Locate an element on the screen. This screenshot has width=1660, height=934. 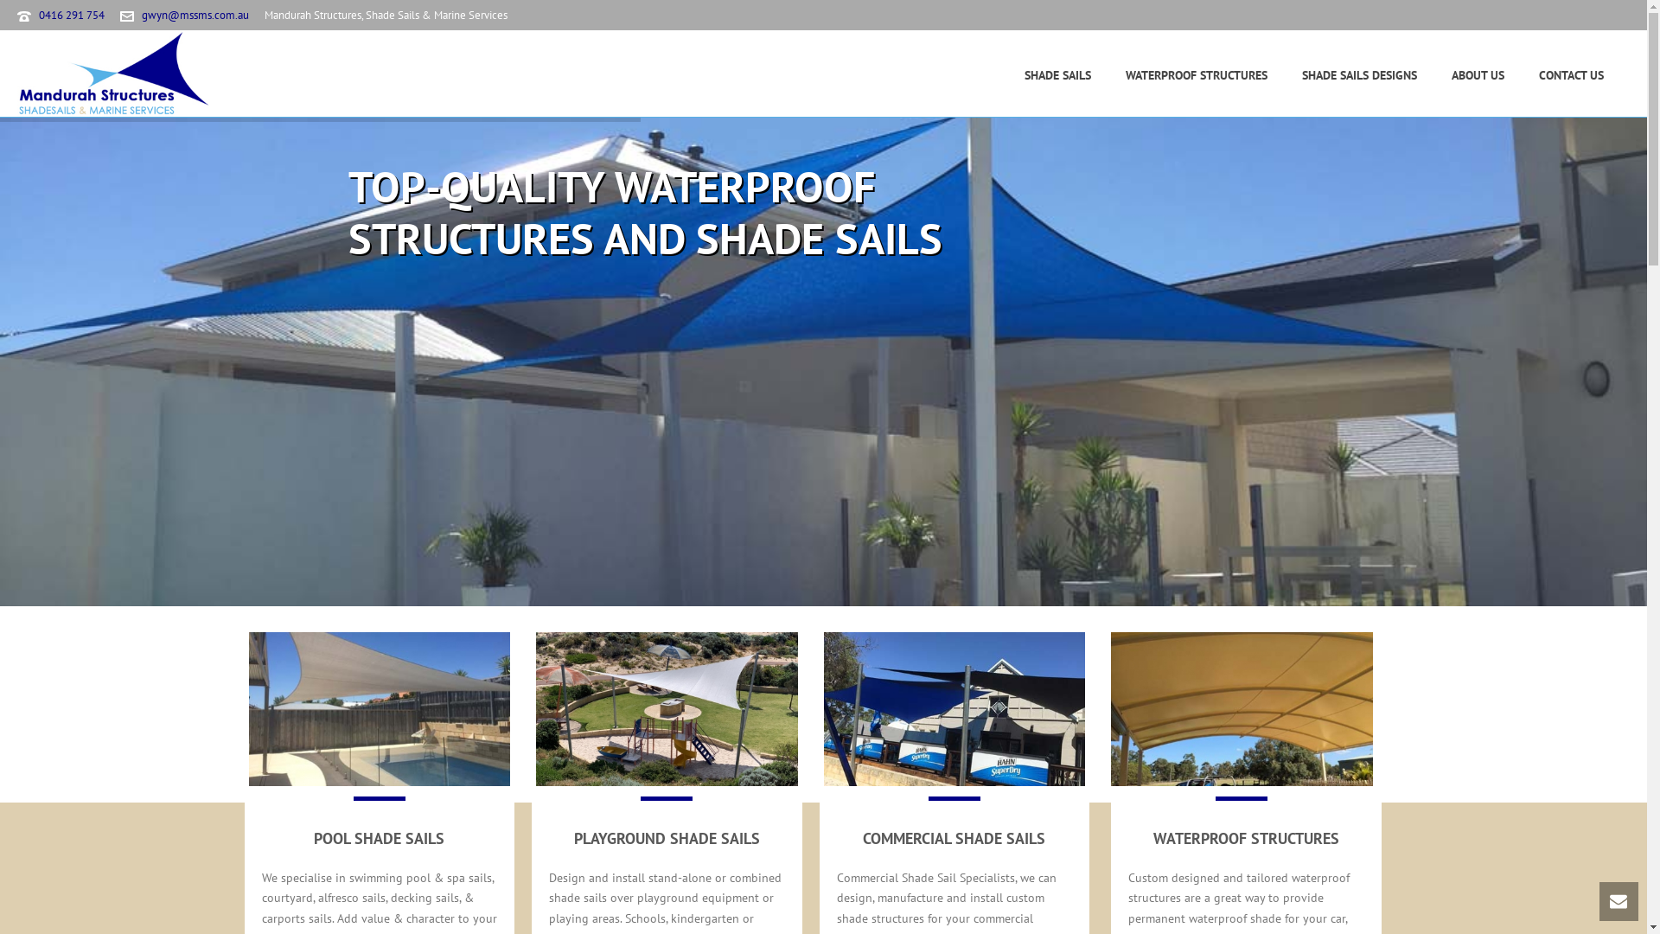
ABOUT US is located at coordinates (1478, 74).